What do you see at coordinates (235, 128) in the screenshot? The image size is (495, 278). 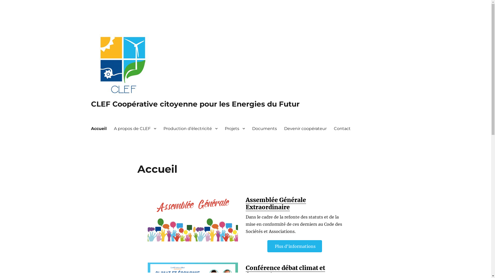 I see `Projets` at bounding box center [235, 128].